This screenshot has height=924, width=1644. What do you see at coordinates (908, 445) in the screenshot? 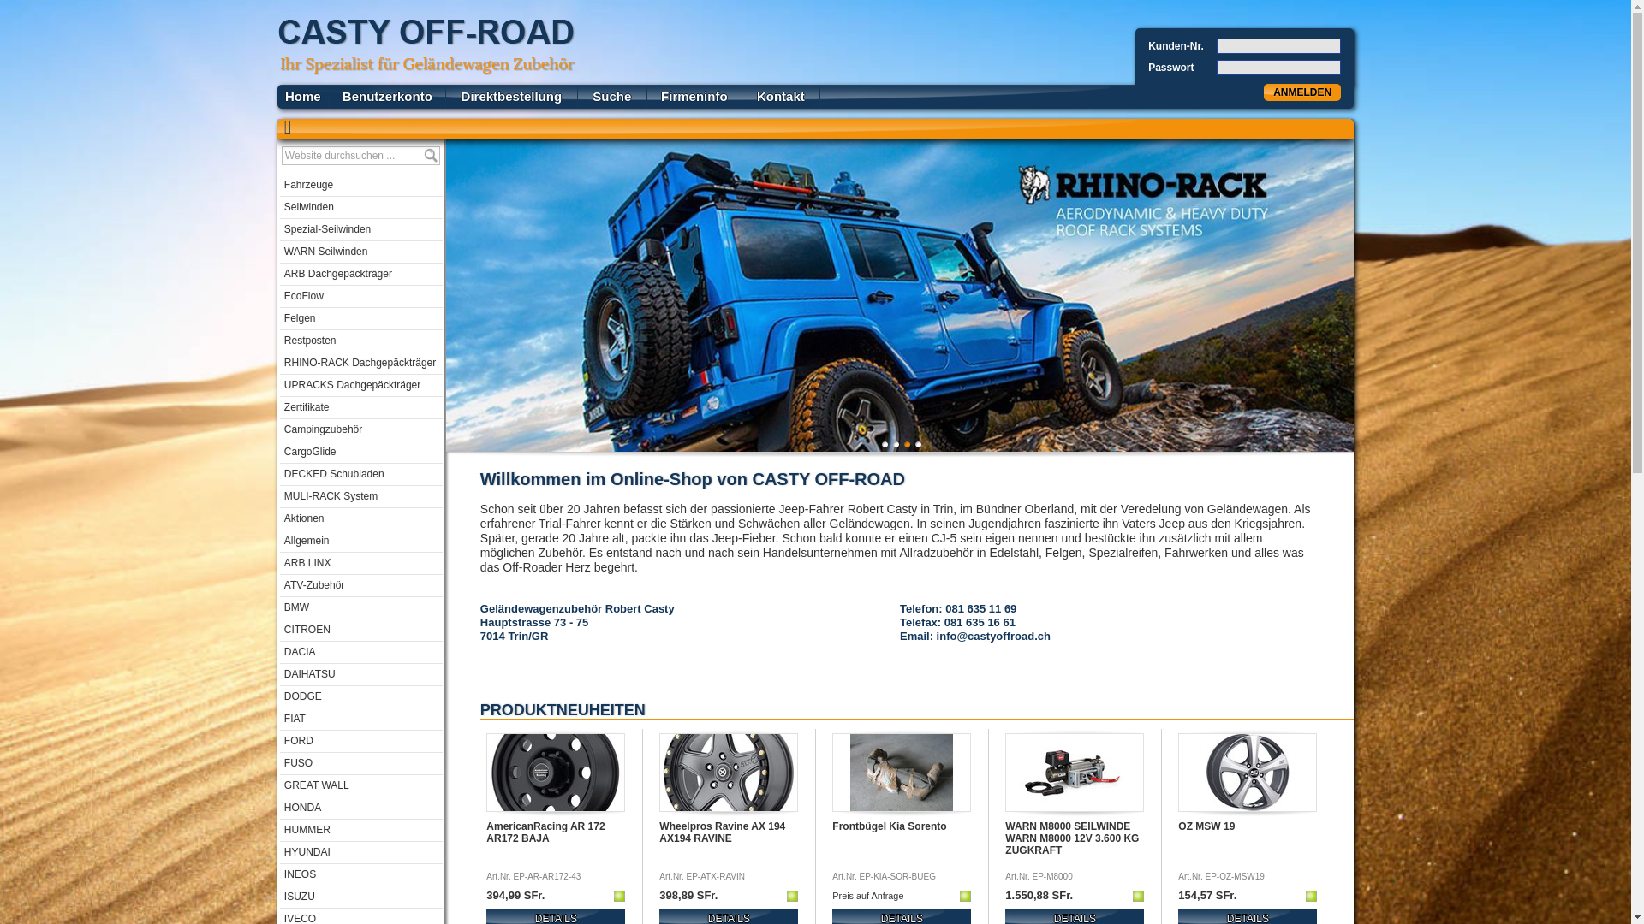
I see `2` at bounding box center [908, 445].